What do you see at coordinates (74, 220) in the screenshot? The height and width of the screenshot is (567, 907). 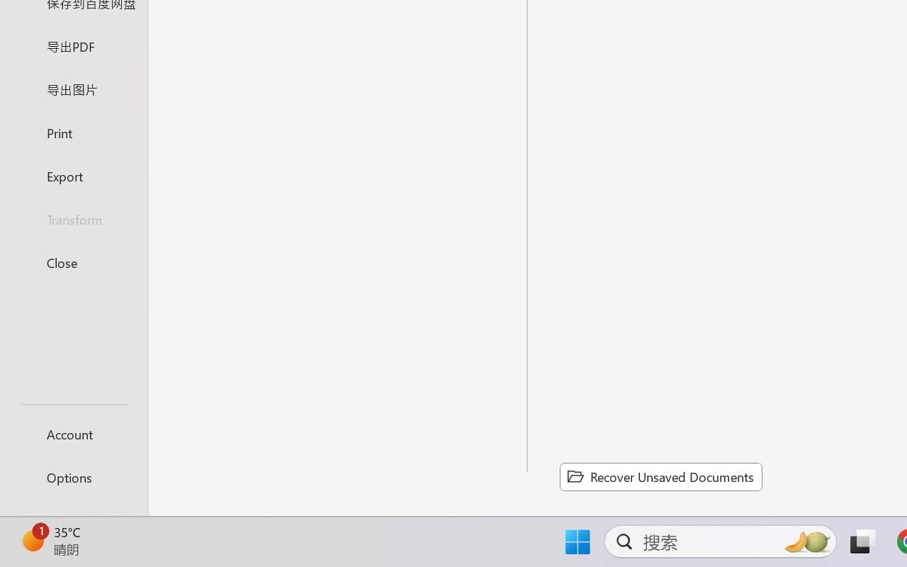 I see `Transform` at bounding box center [74, 220].